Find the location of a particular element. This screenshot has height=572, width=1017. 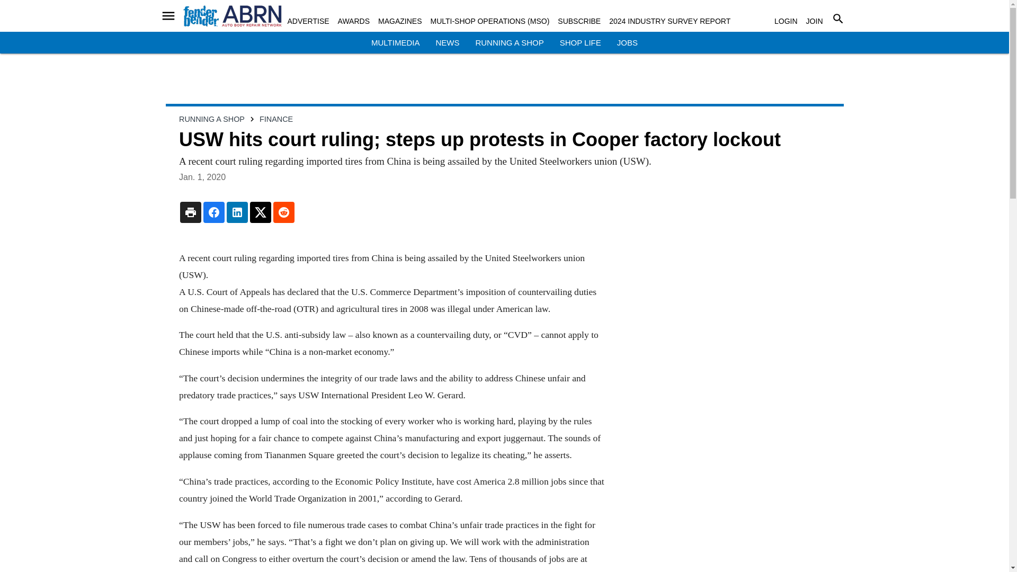

JOBS is located at coordinates (627, 42).